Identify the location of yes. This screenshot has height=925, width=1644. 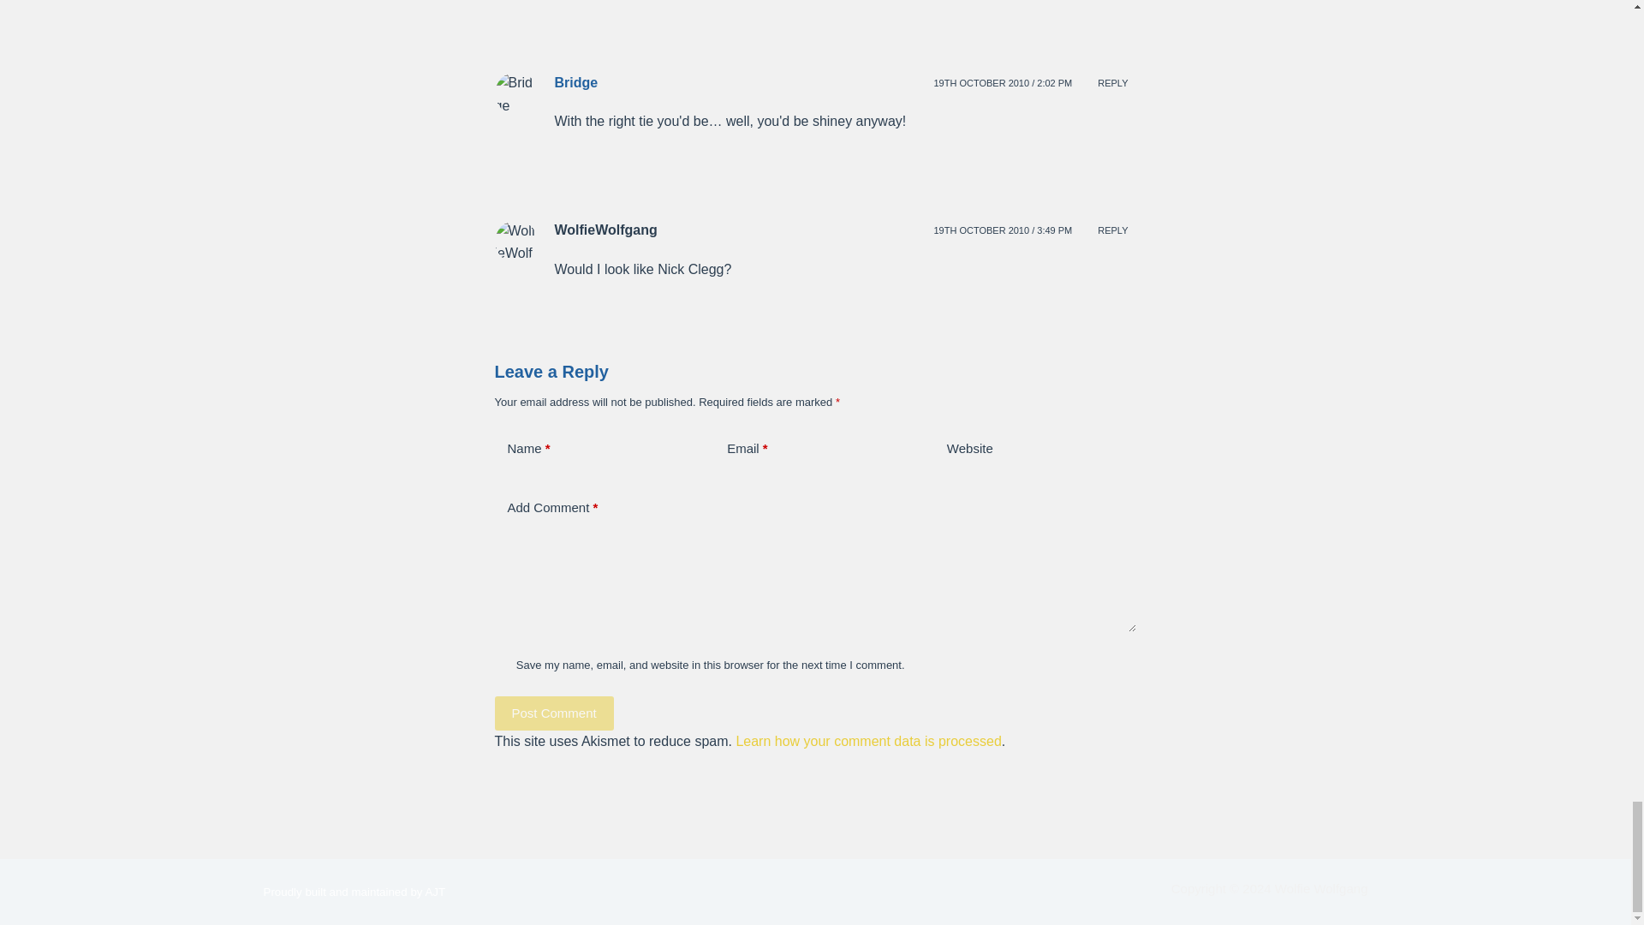
(501, 665).